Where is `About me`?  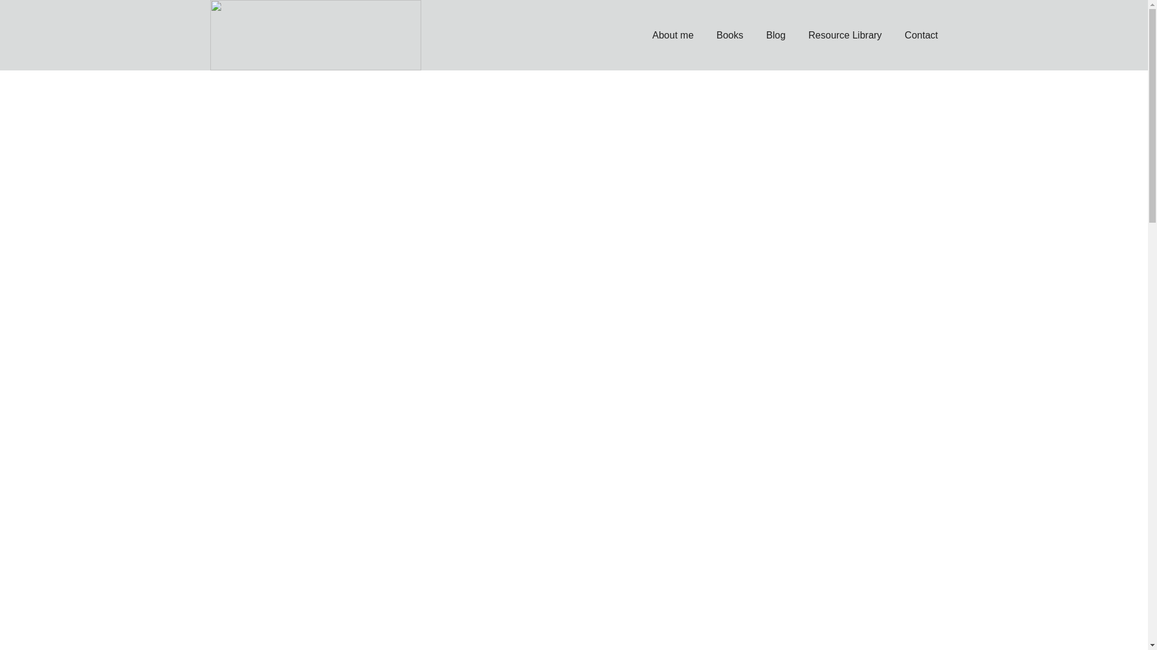 About me is located at coordinates (673, 35).